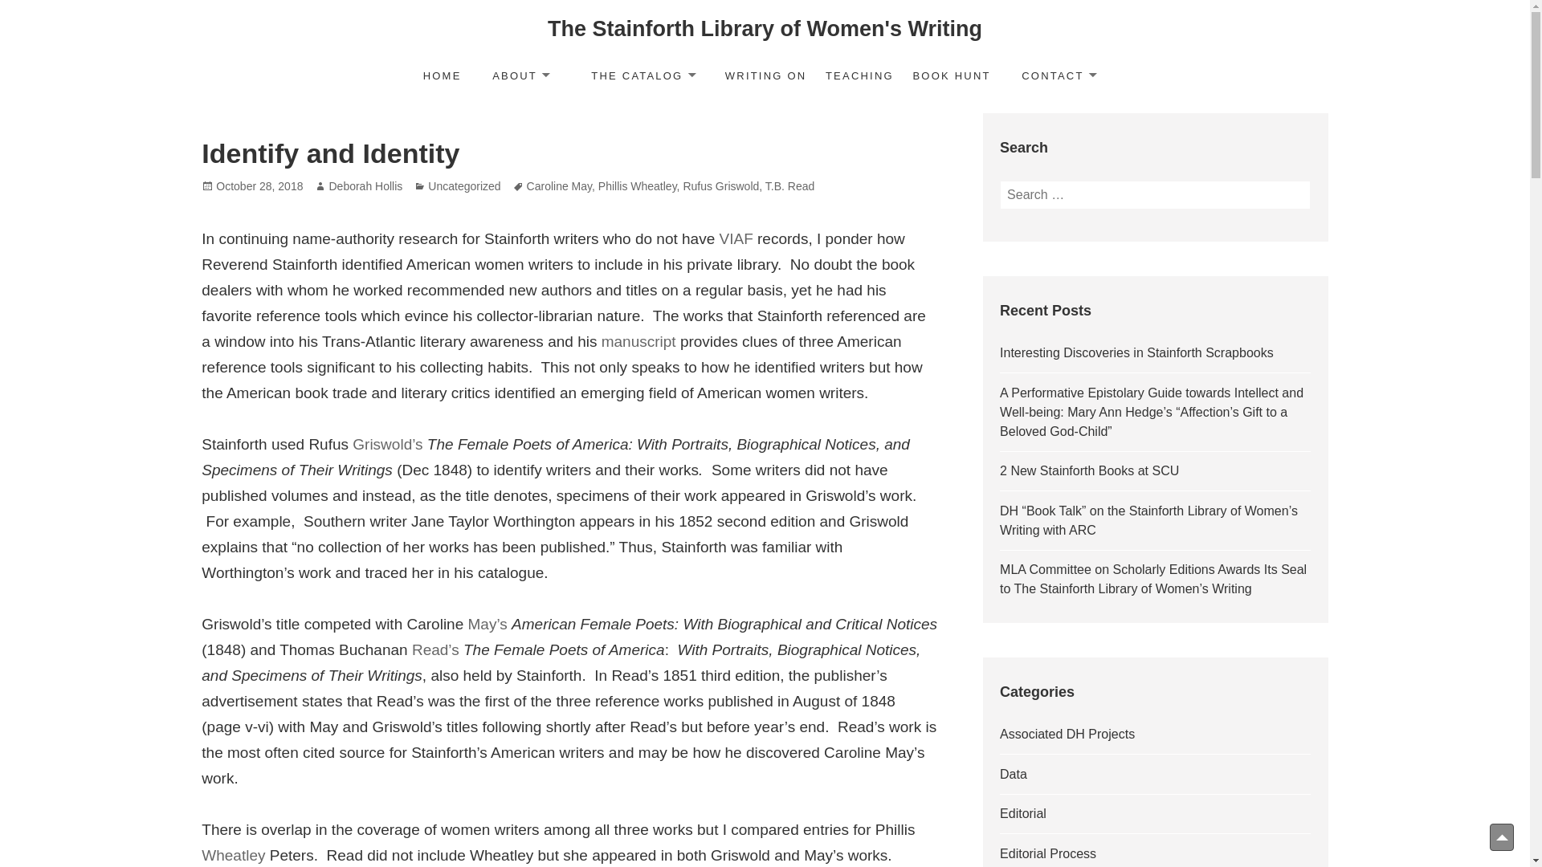  Describe the element at coordinates (233, 856) in the screenshot. I see `Wheatley` at that location.